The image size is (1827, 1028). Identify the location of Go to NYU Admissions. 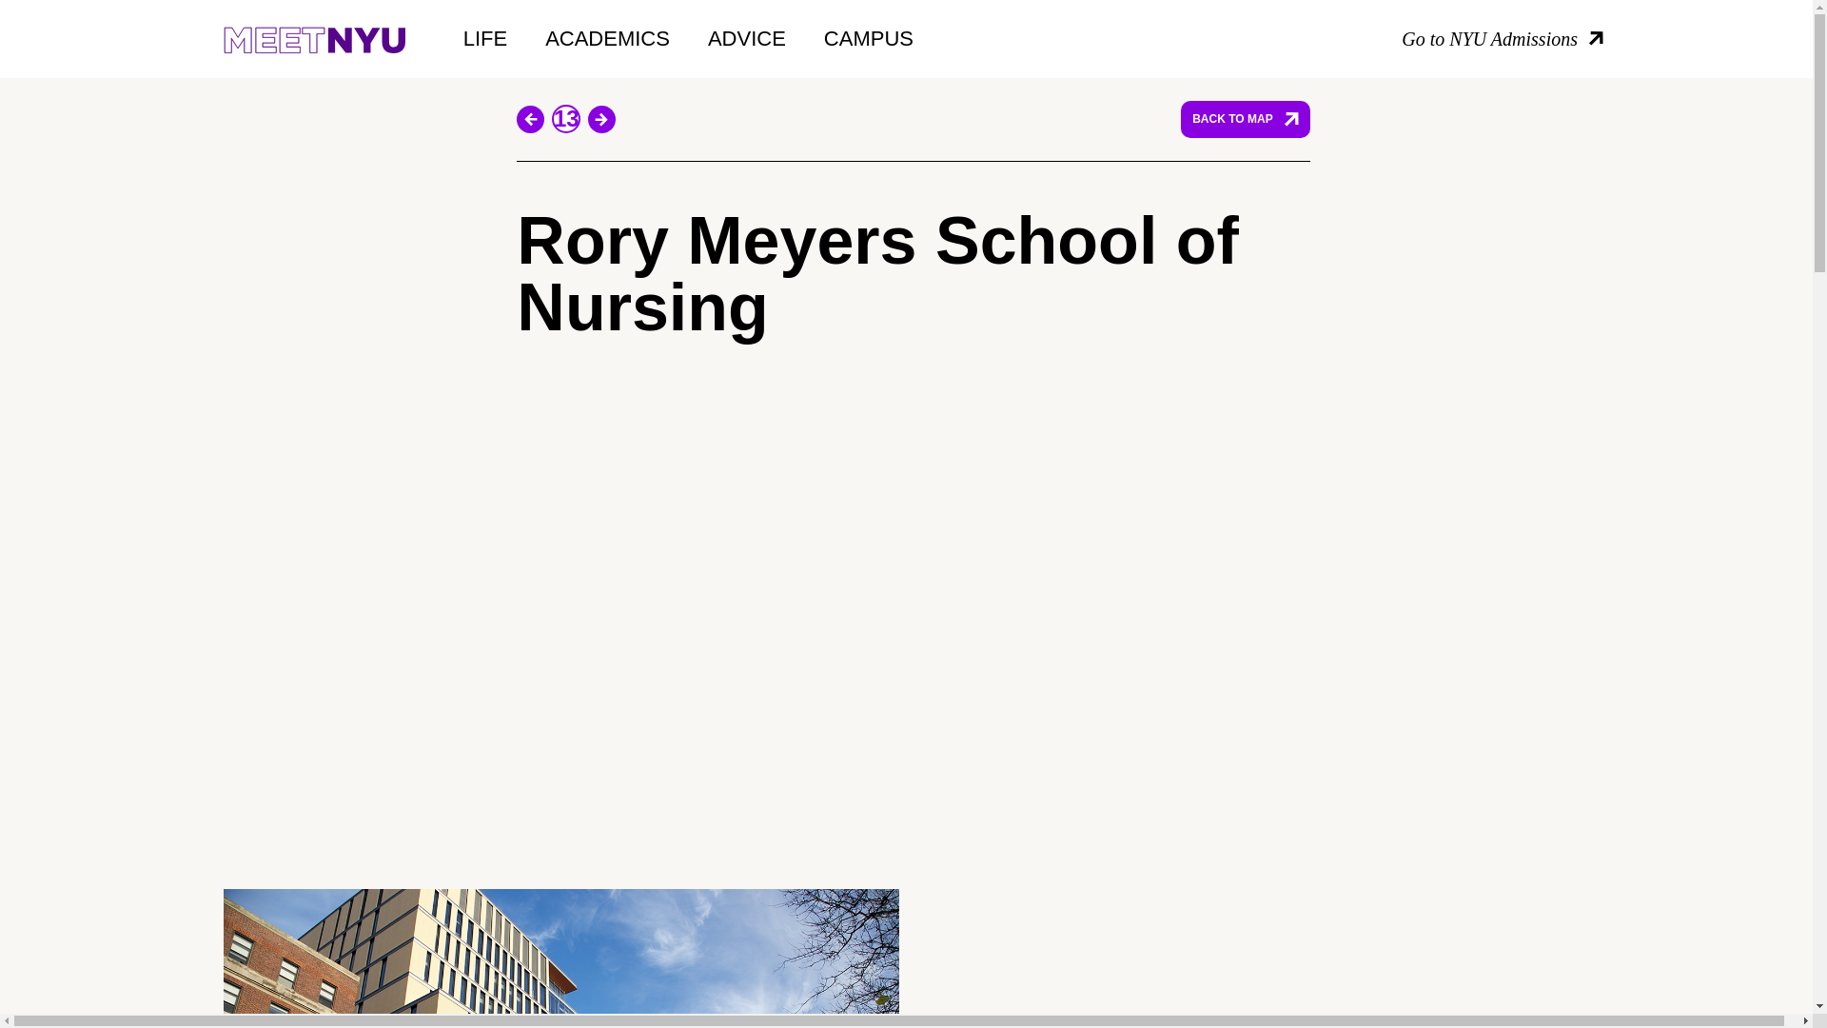
(1502, 39).